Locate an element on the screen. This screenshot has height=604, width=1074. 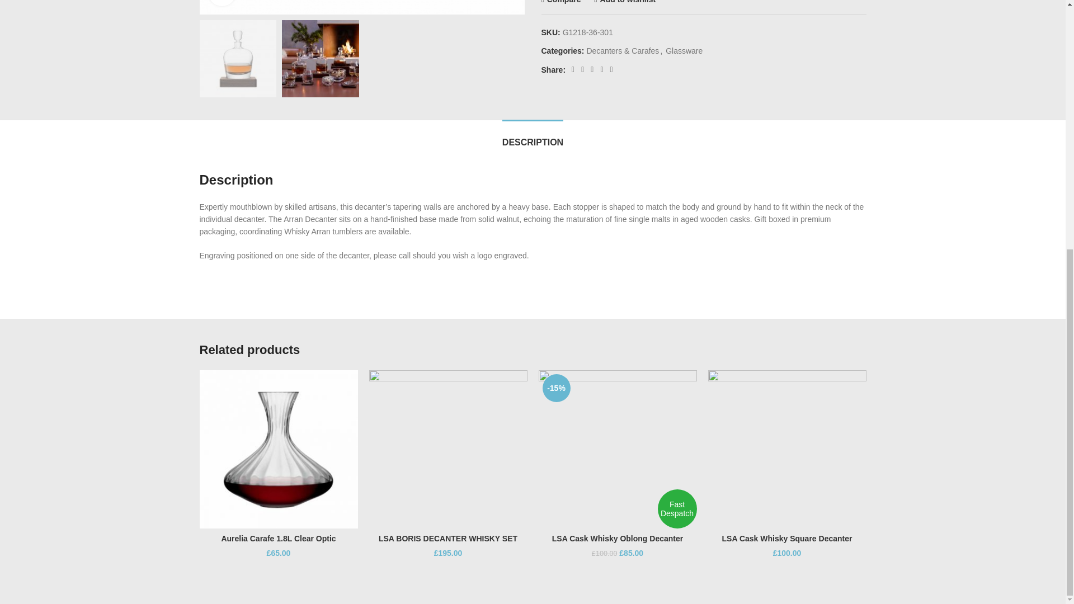
lsa arran decanter 665 is located at coordinates (361, 7).